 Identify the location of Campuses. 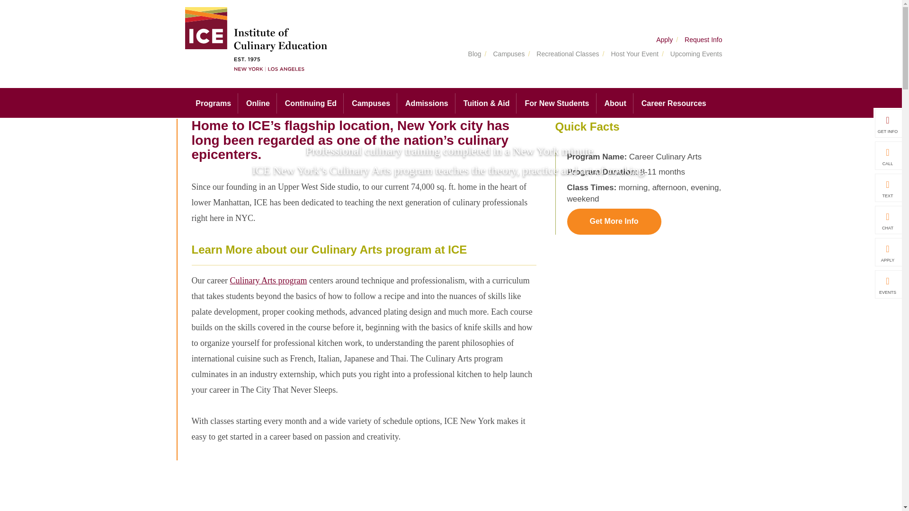
(371, 103).